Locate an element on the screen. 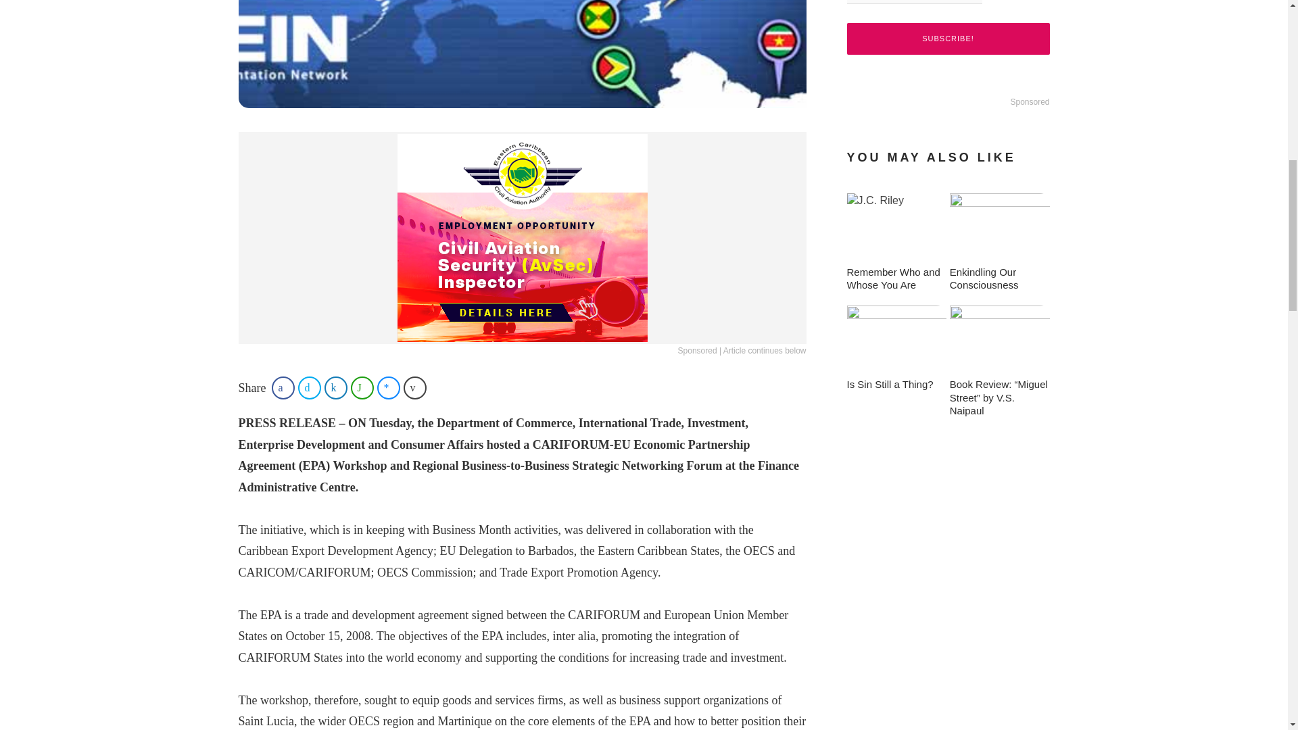 The height and width of the screenshot is (730, 1298). Share on LinkedIn is located at coordinates (336, 388).